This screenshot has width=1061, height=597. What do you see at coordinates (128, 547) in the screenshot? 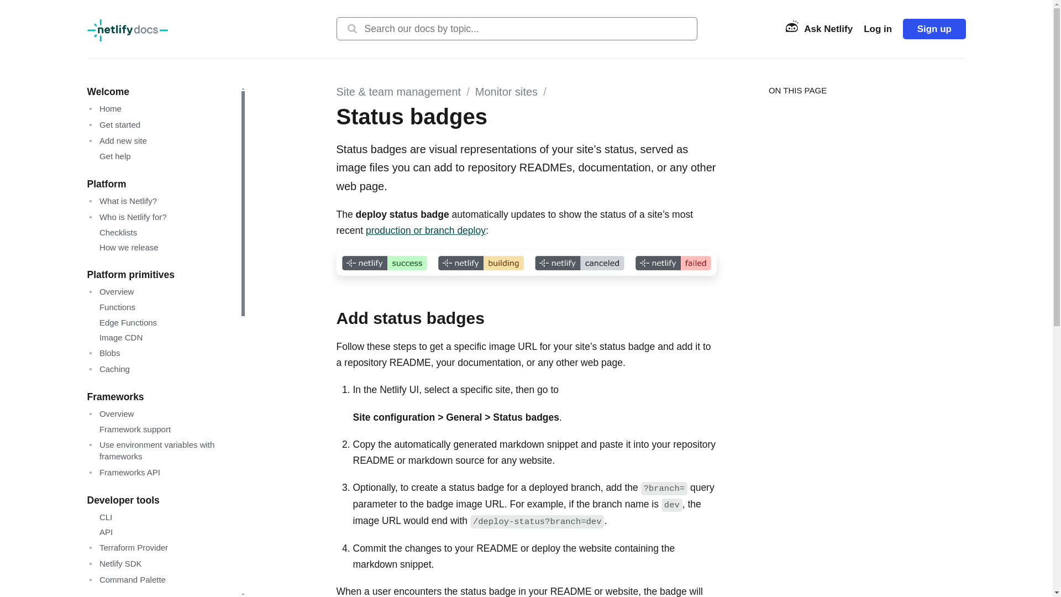
I see `Terraform Provider` at bounding box center [128, 547].